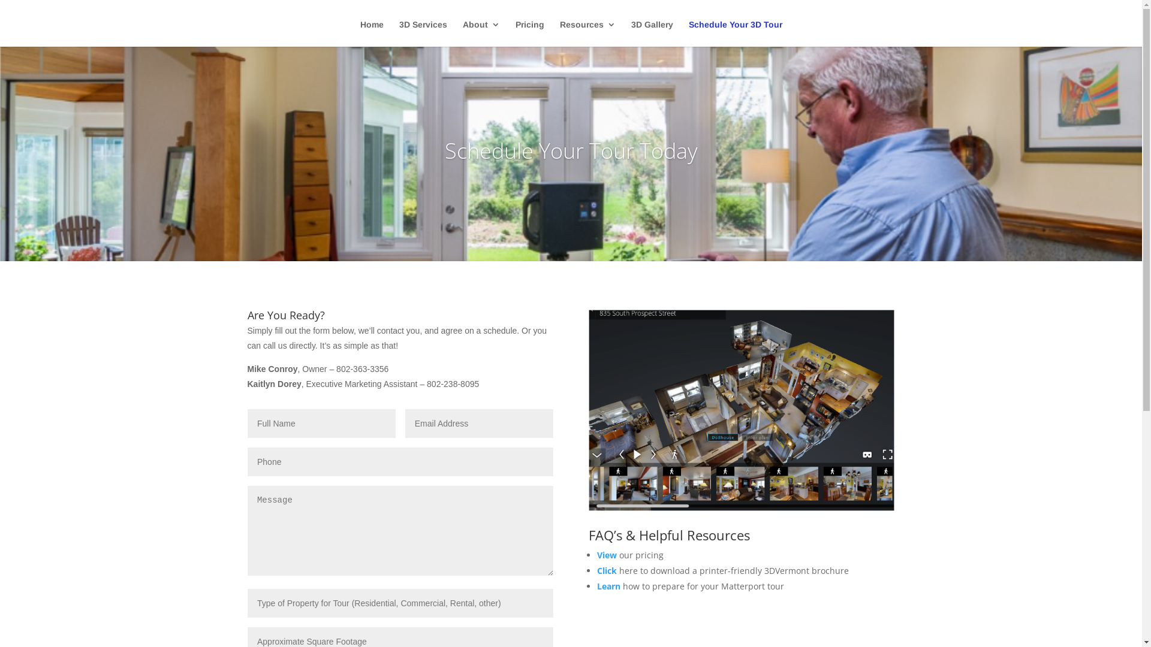  Describe the element at coordinates (609, 586) in the screenshot. I see `Learn` at that location.